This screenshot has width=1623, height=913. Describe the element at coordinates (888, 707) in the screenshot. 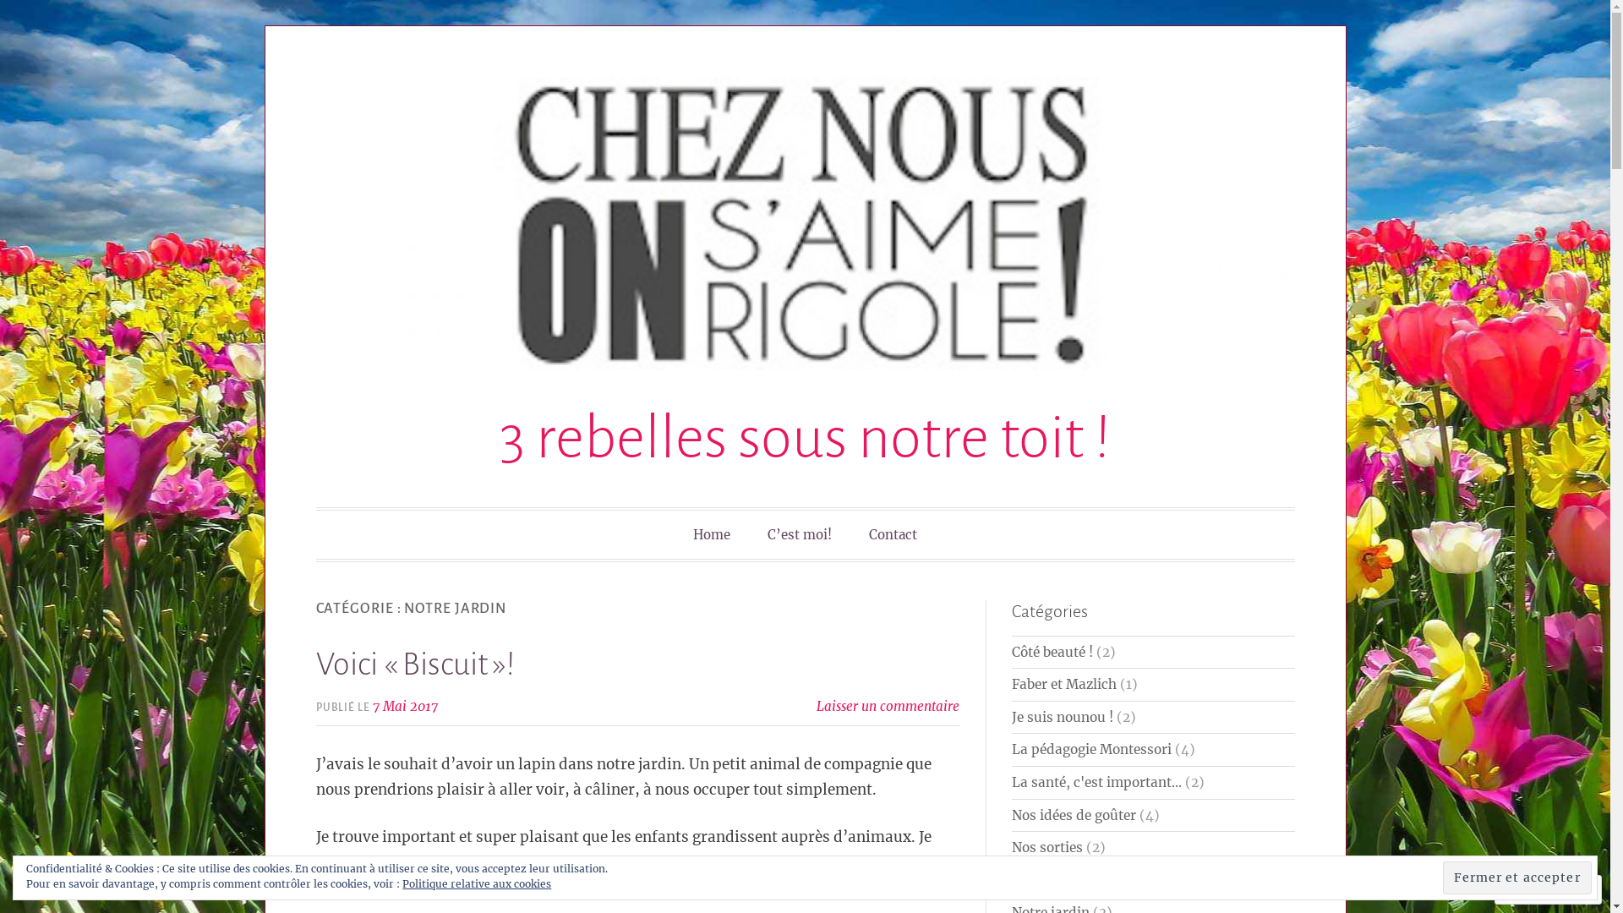

I see `Laisser un commentaire` at that location.